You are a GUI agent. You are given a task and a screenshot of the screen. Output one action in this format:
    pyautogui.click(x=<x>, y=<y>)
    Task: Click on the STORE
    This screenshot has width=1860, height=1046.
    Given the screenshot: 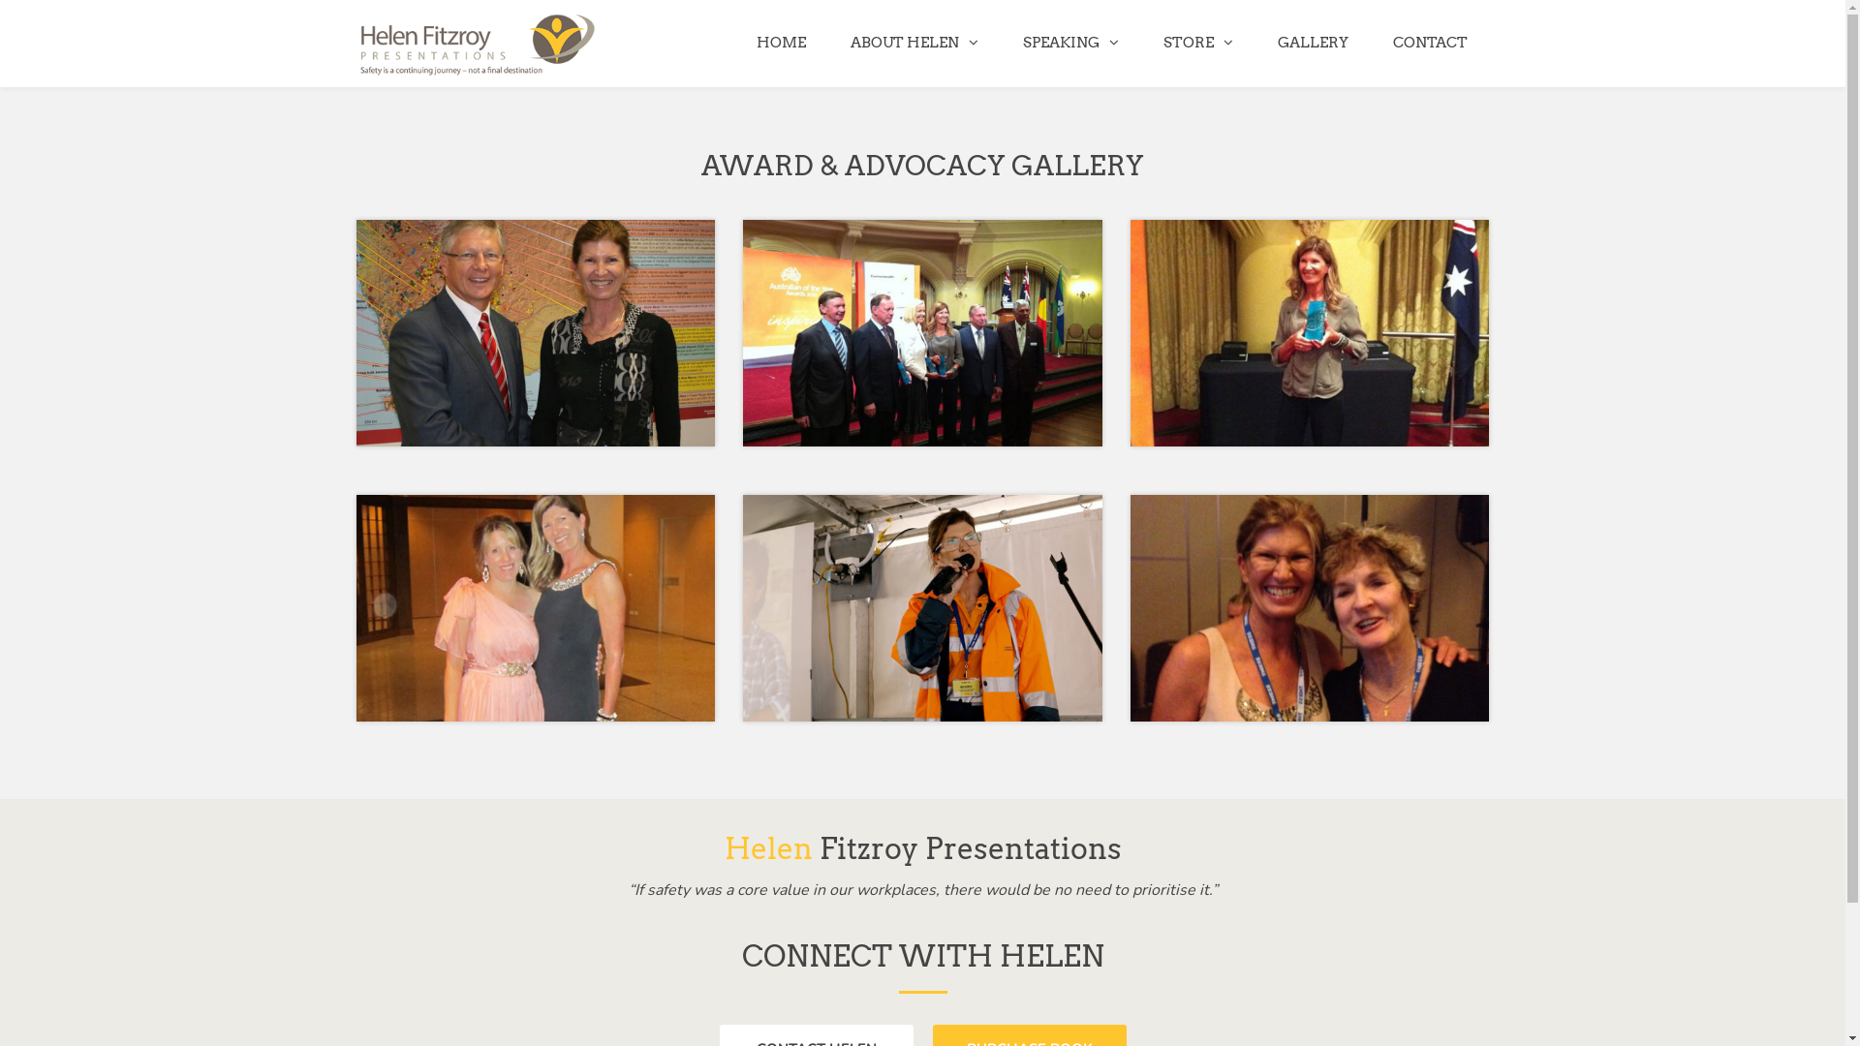 What is the action you would take?
    pyautogui.click(x=1198, y=43)
    